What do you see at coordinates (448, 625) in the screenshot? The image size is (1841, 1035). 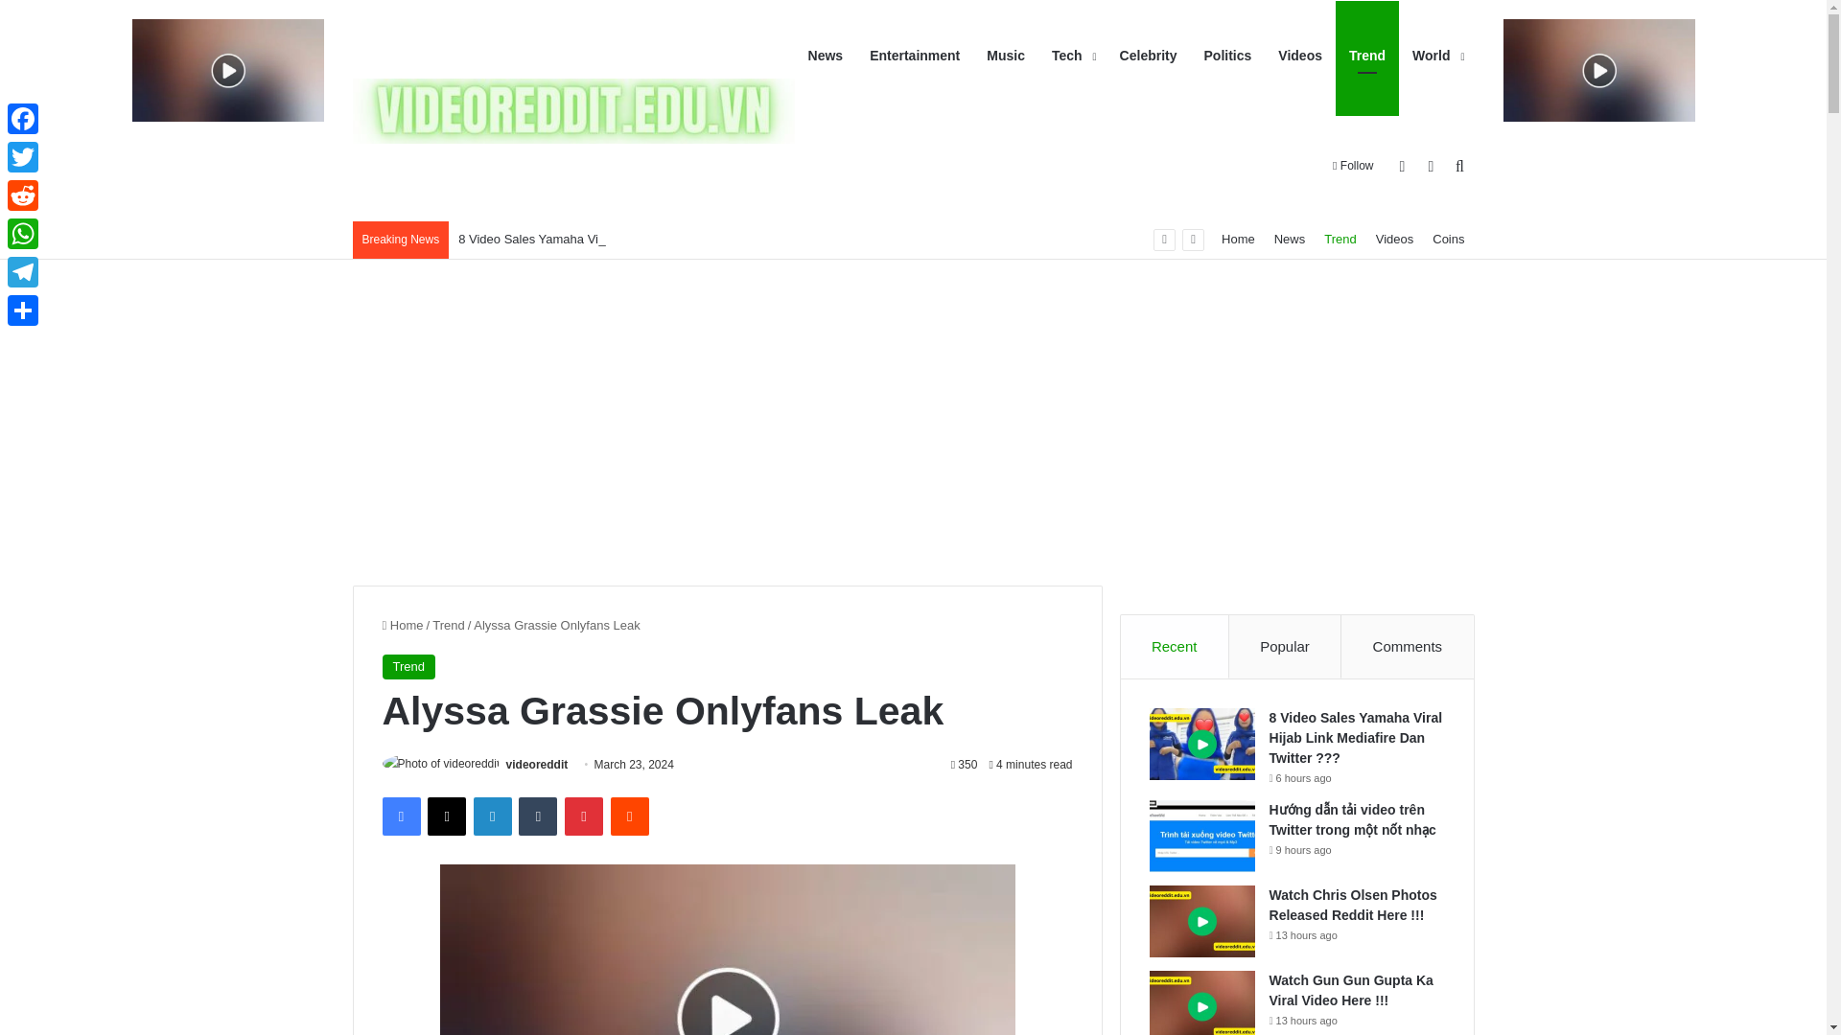 I see `Trend` at bounding box center [448, 625].